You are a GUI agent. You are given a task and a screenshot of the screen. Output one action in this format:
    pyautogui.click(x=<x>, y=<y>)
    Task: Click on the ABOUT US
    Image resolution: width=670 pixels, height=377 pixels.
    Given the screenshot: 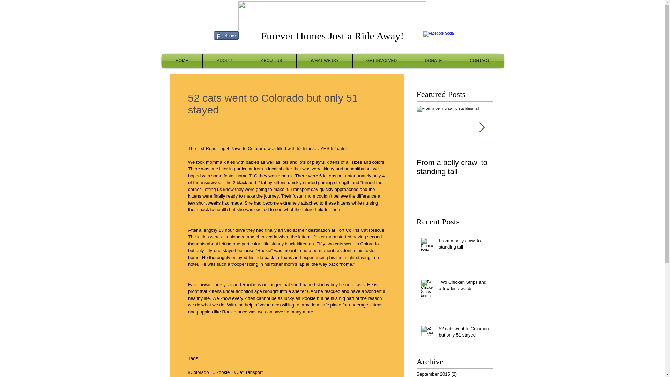 What is the action you would take?
    pyautogui.click(x=271, y=61)
    